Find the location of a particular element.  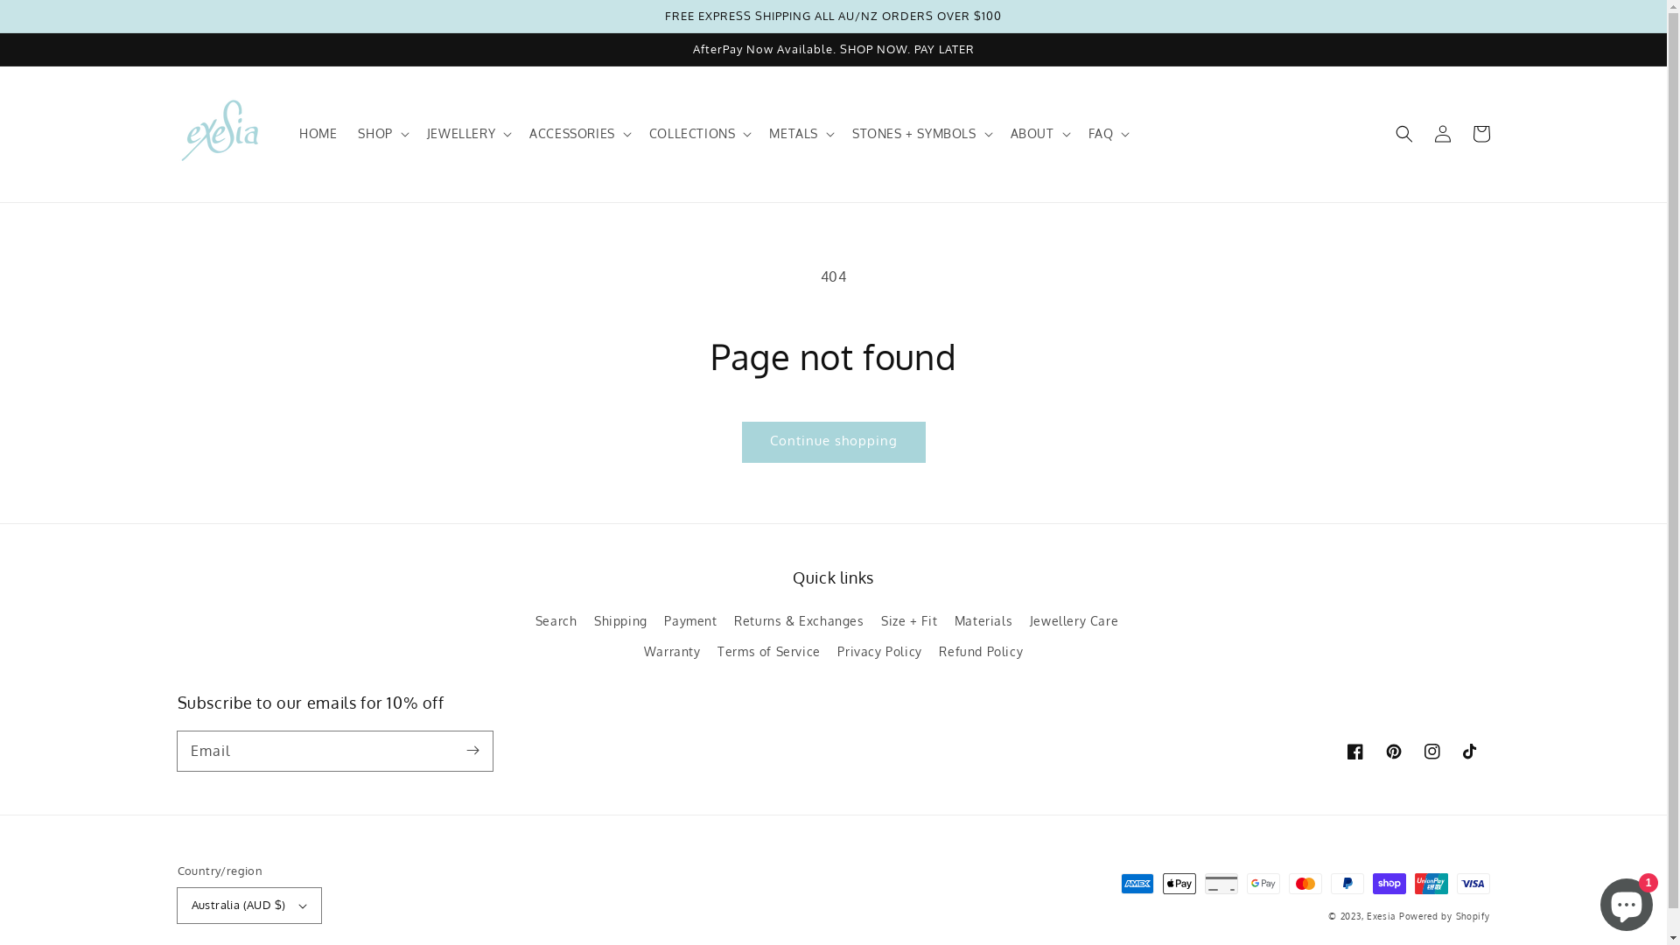

Continue shopping is located at coordinates (833, 443).